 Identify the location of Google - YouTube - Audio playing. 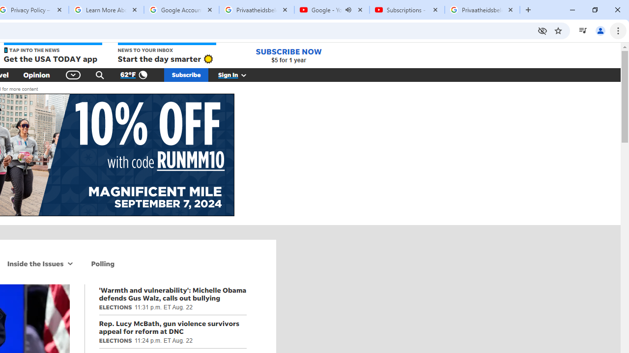
(332, 10).